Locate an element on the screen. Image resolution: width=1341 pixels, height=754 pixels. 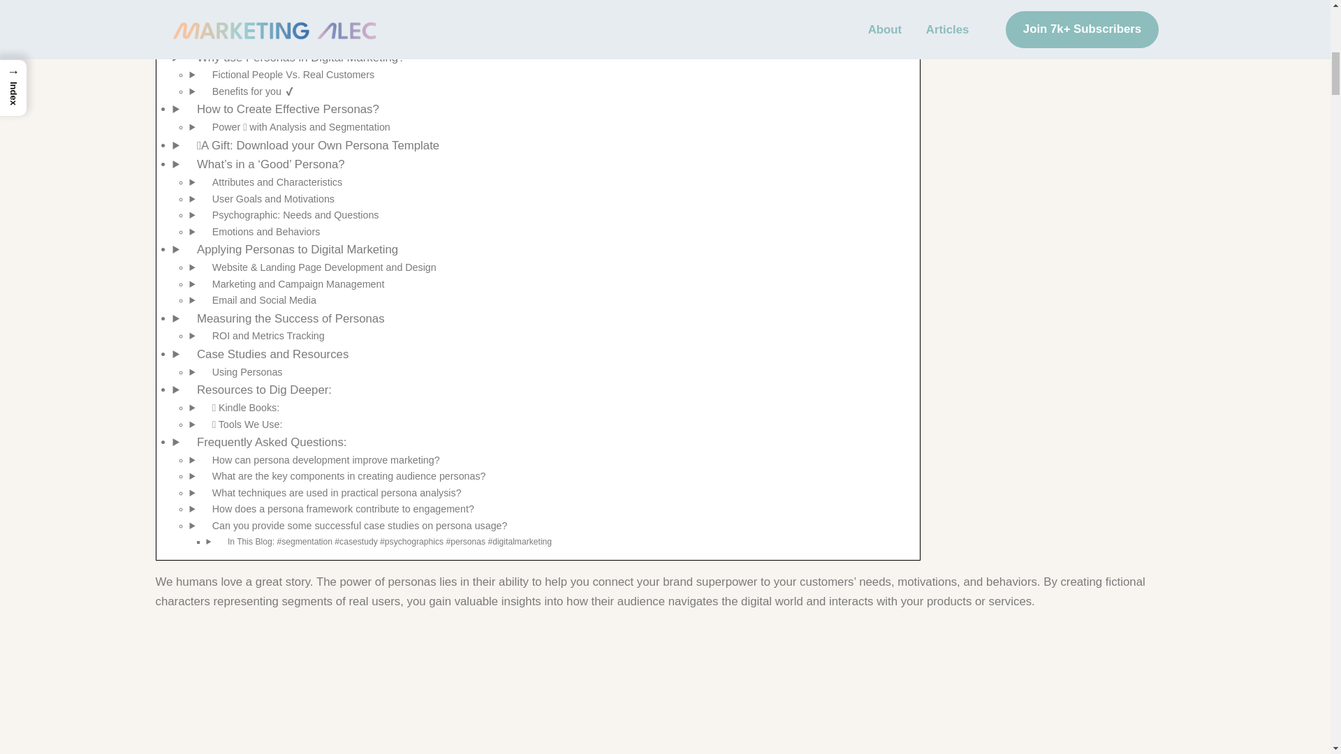
Email and Social Media is located at coordinates (261, 296).